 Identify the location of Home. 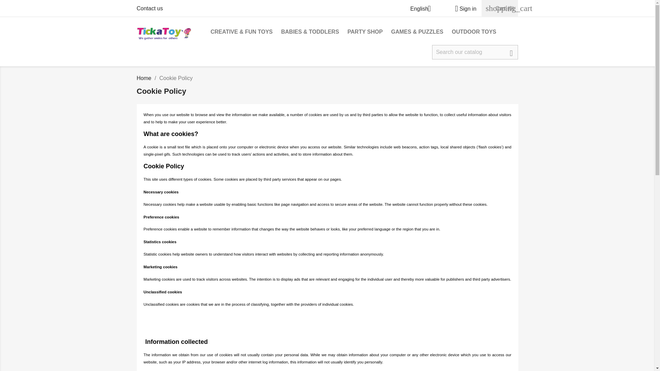
(144, 78).